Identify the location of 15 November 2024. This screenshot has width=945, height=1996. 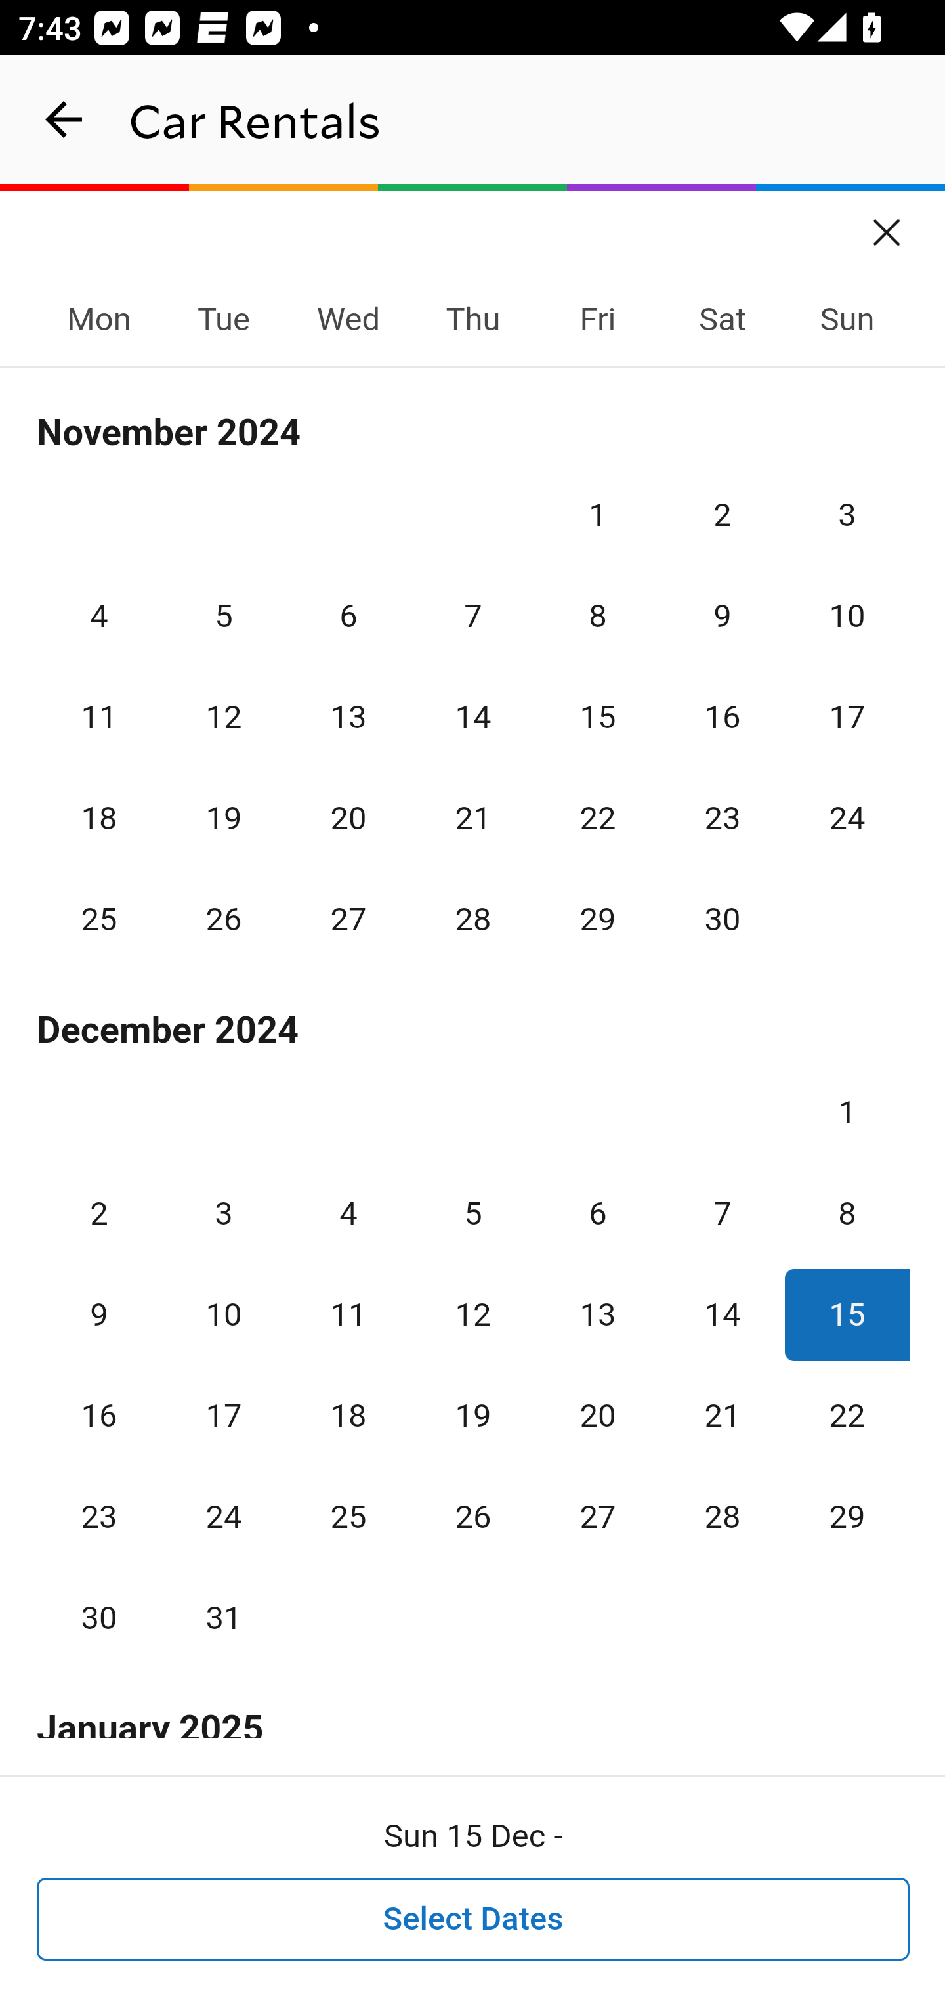
(598, 717).